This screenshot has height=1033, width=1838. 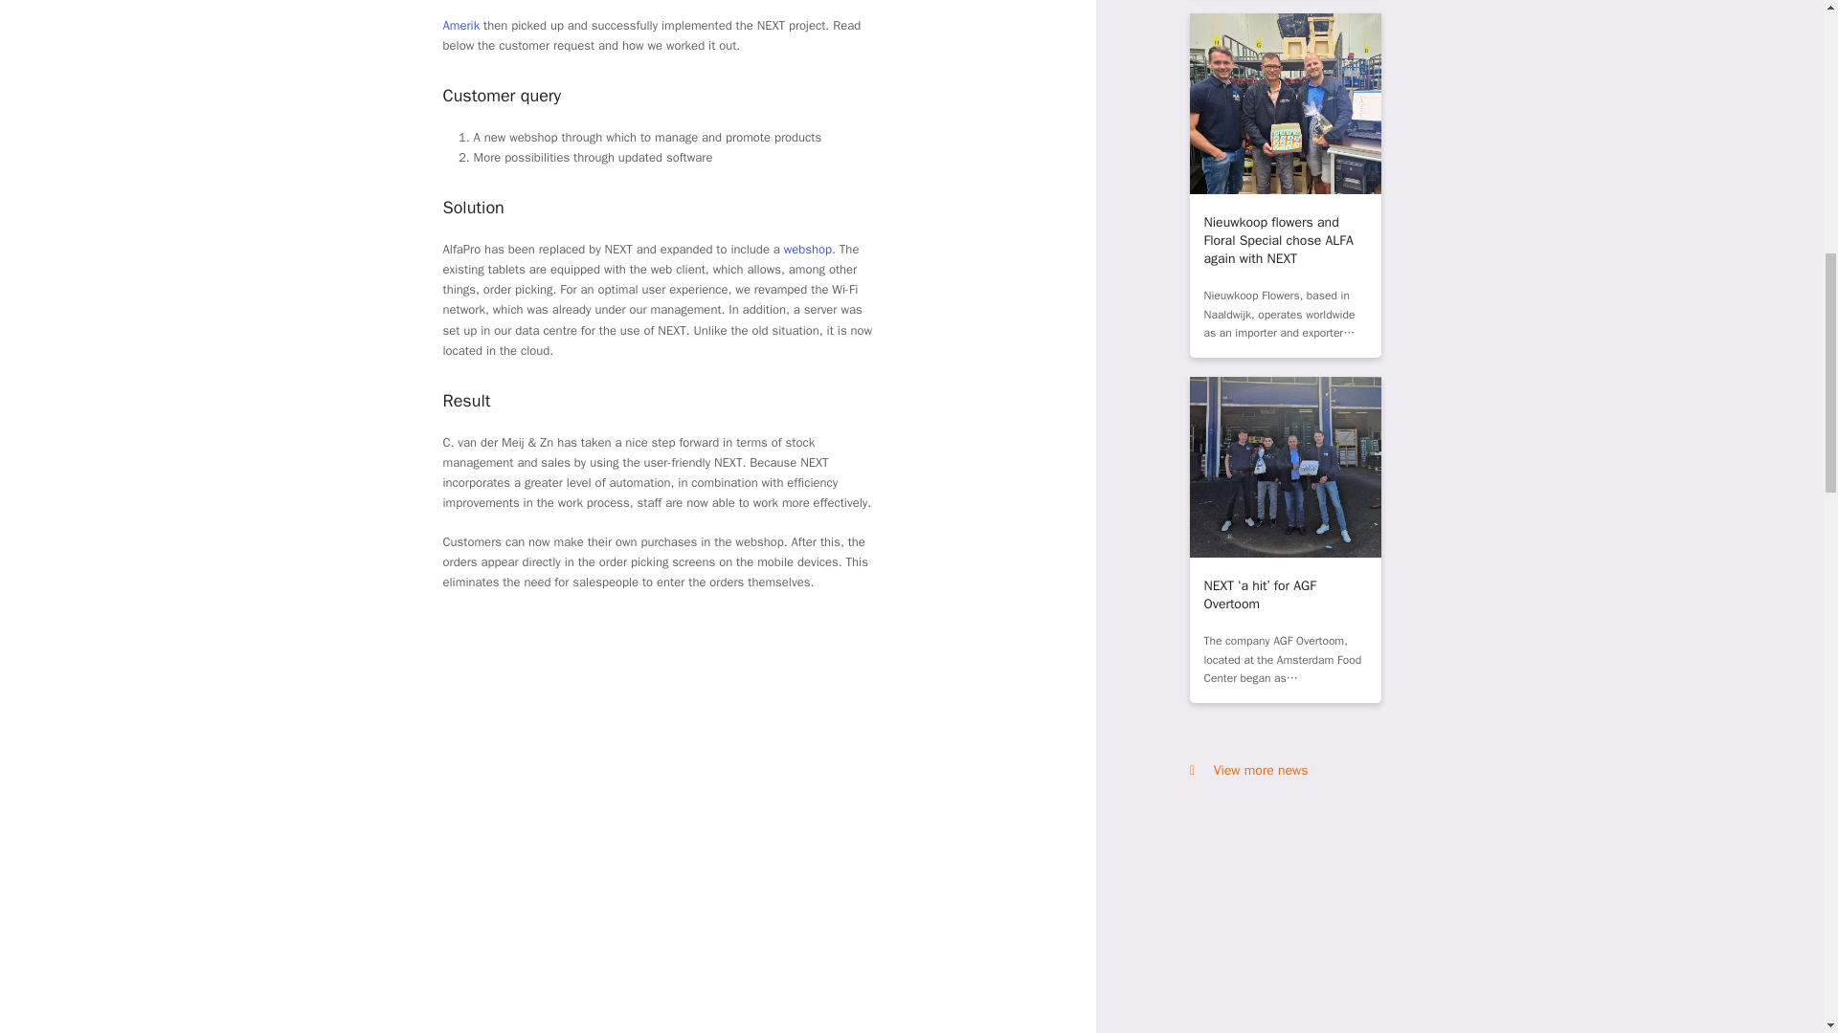 I want to click on Amerik, so click(x=461, y=25).